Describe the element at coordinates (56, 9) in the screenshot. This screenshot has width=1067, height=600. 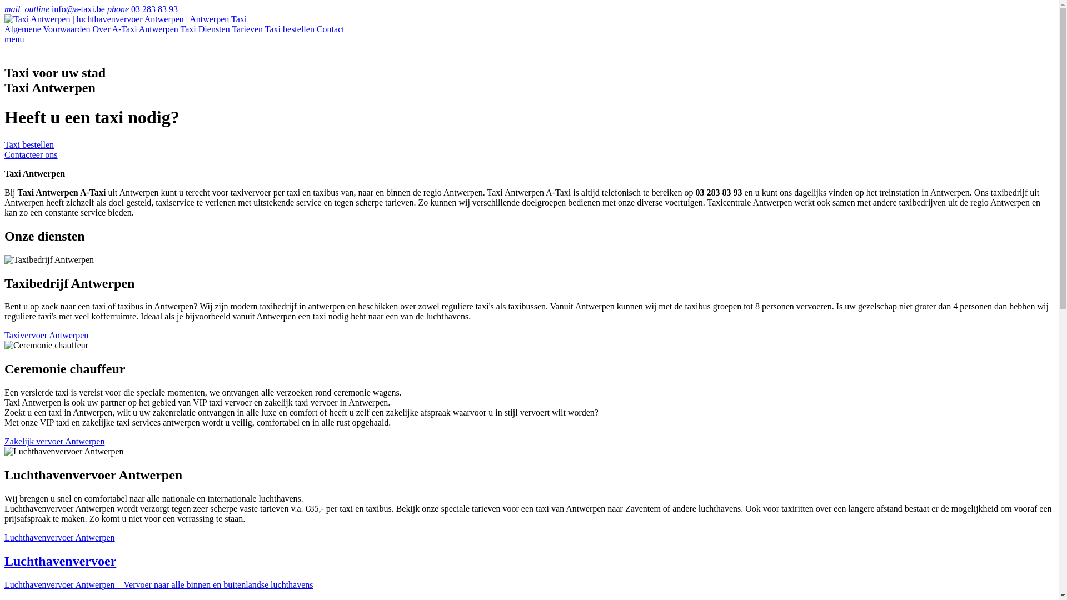
I see `mail_outline info@a-taxi.be` at that location.